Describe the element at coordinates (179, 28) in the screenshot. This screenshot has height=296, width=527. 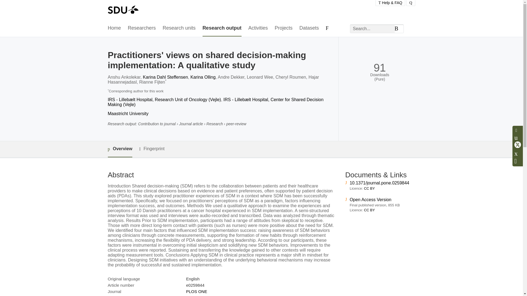
I see `Research units` at that location.